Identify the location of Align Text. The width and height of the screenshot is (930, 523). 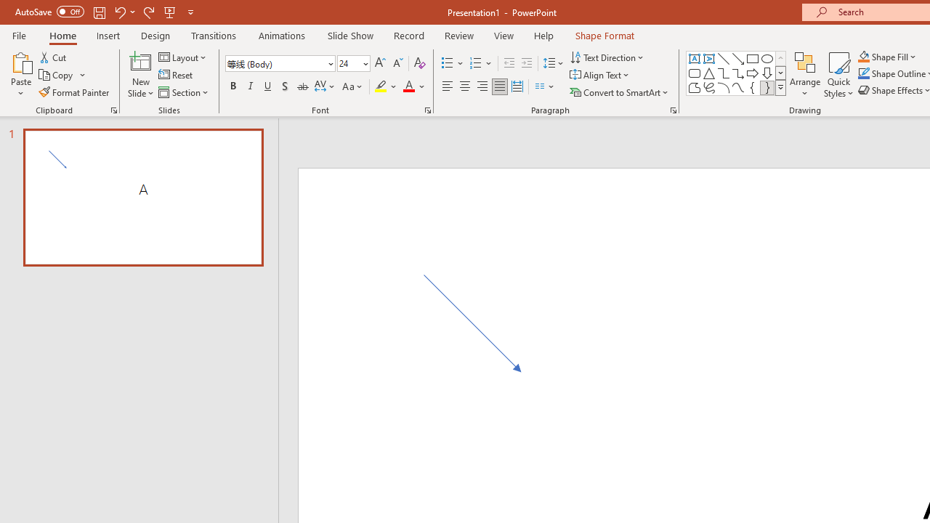
(600, 76).